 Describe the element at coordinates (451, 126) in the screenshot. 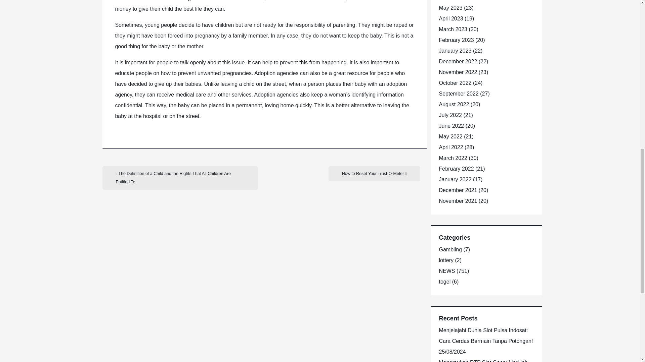

I see `June 2022` at that location.